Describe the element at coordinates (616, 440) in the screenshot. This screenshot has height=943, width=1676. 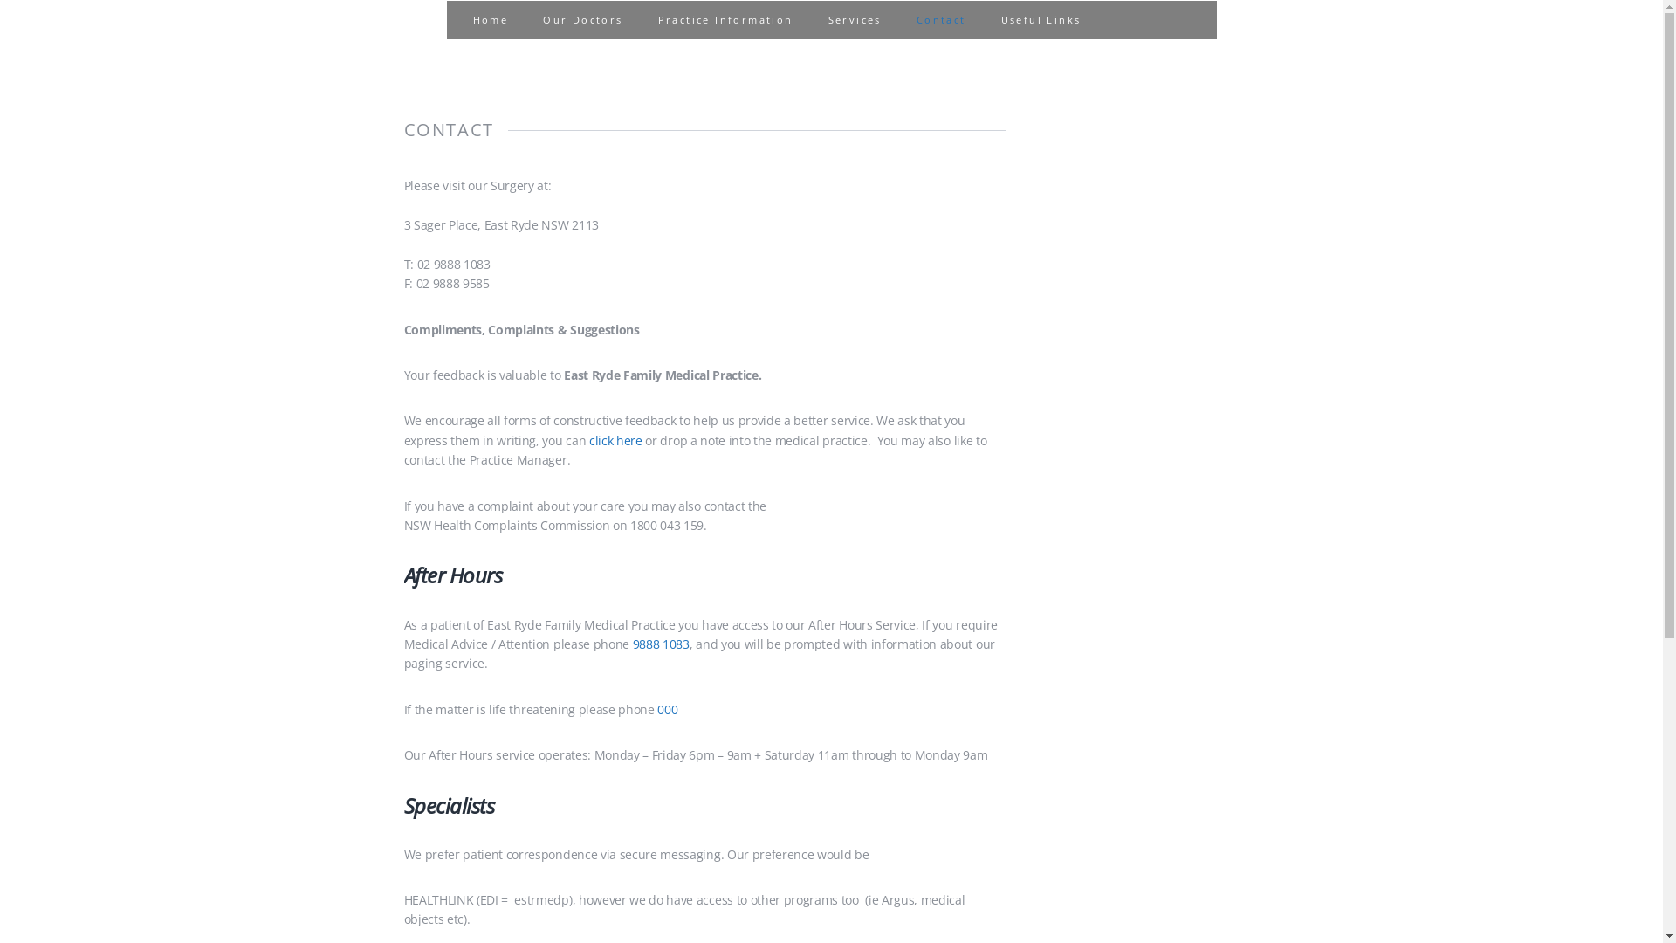
I see `click here` at that location.